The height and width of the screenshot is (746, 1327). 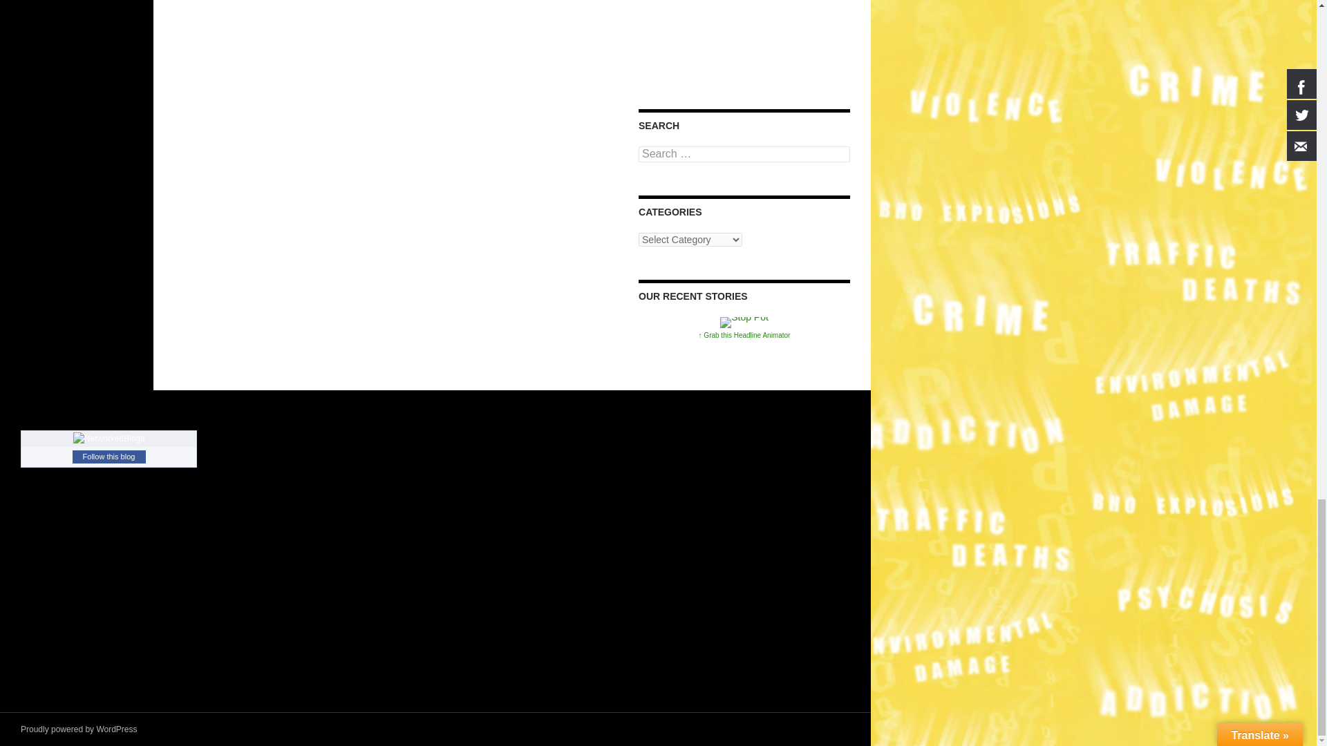 I want to click on NetworkedBlogs, so click(x=109, y=438).